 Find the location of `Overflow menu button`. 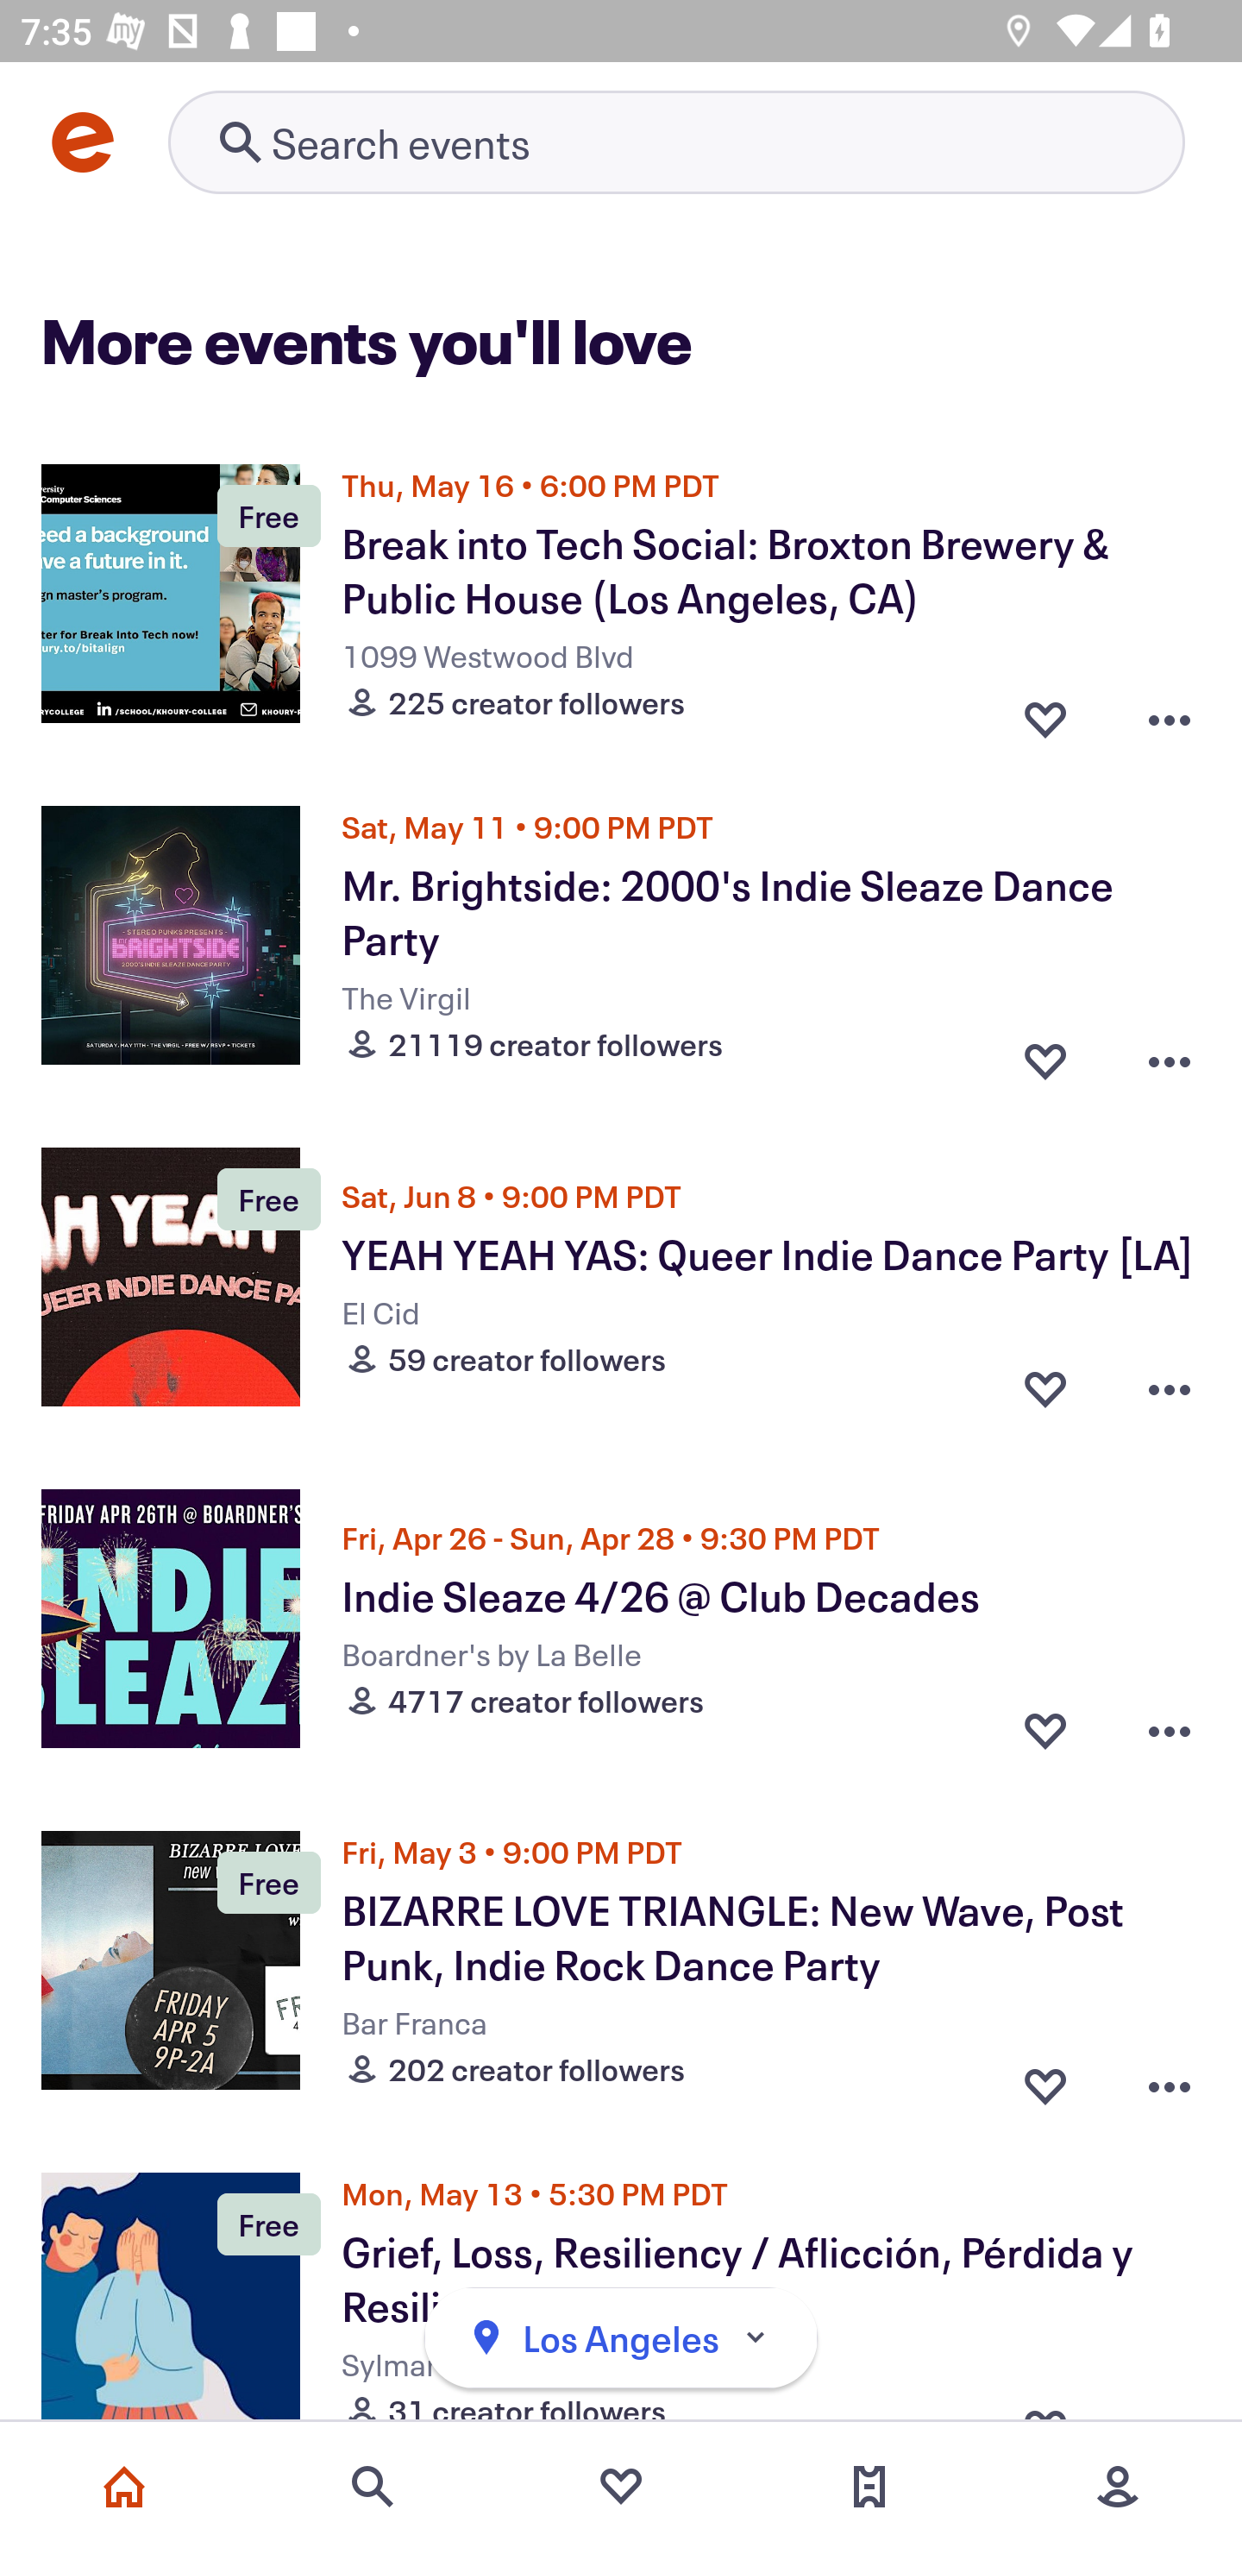

Overflow menu button is located at coordinates (1170, 2078).